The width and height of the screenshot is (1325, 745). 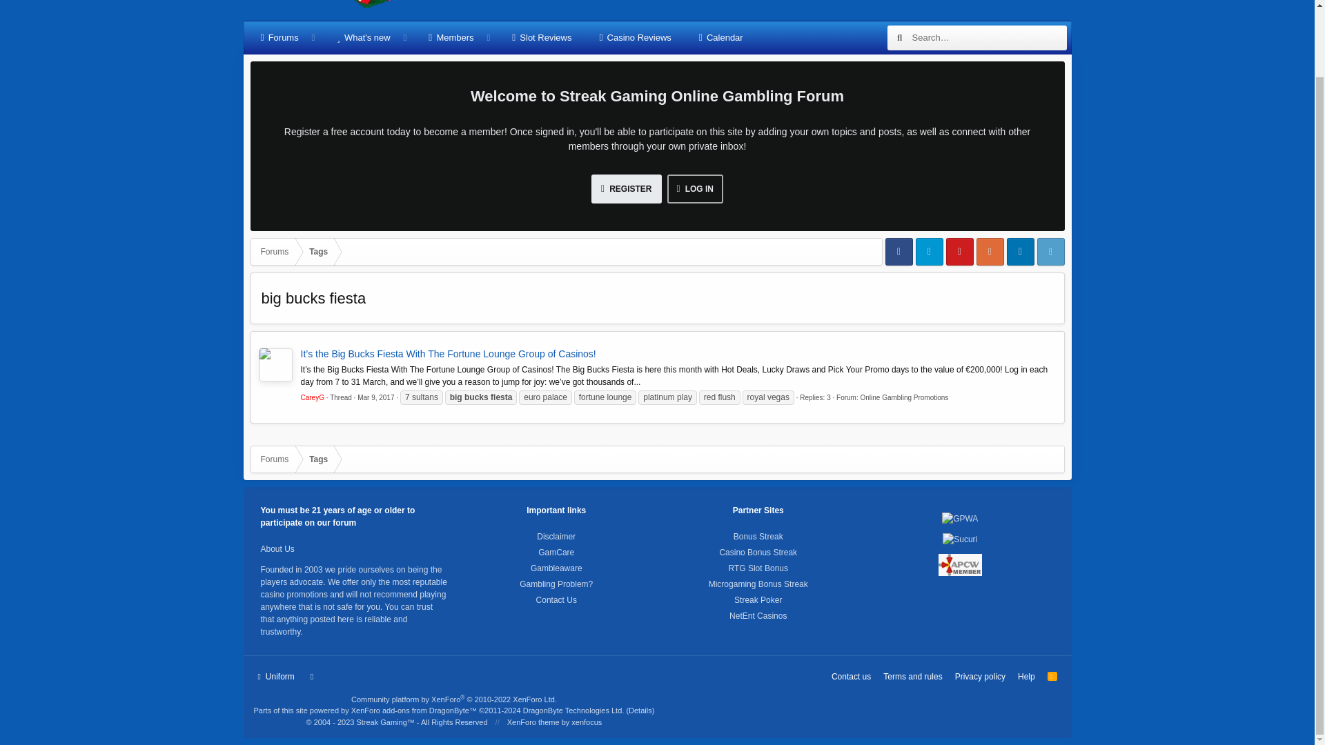 What do you see at coordinates (375, 397) in the screenshot?
I see `Mar 9, 2017 at 11:53 AM` at bounding box center [375, 397].